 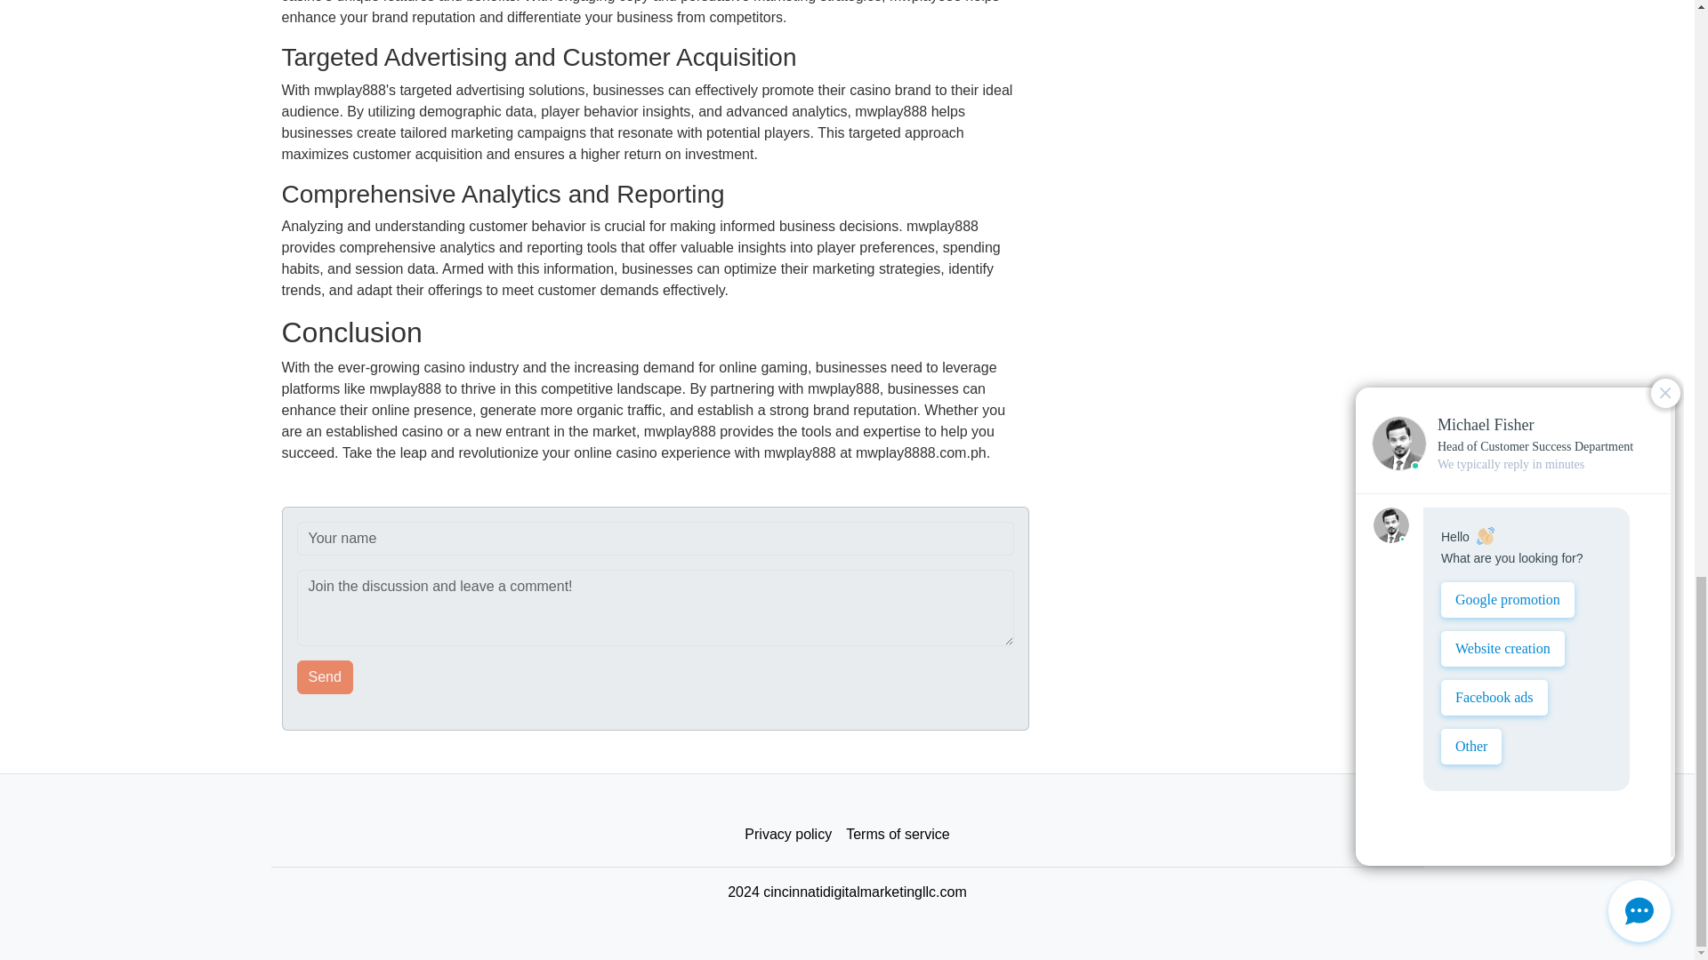 I want to click on Terms of service, so click(x=897, y=835).